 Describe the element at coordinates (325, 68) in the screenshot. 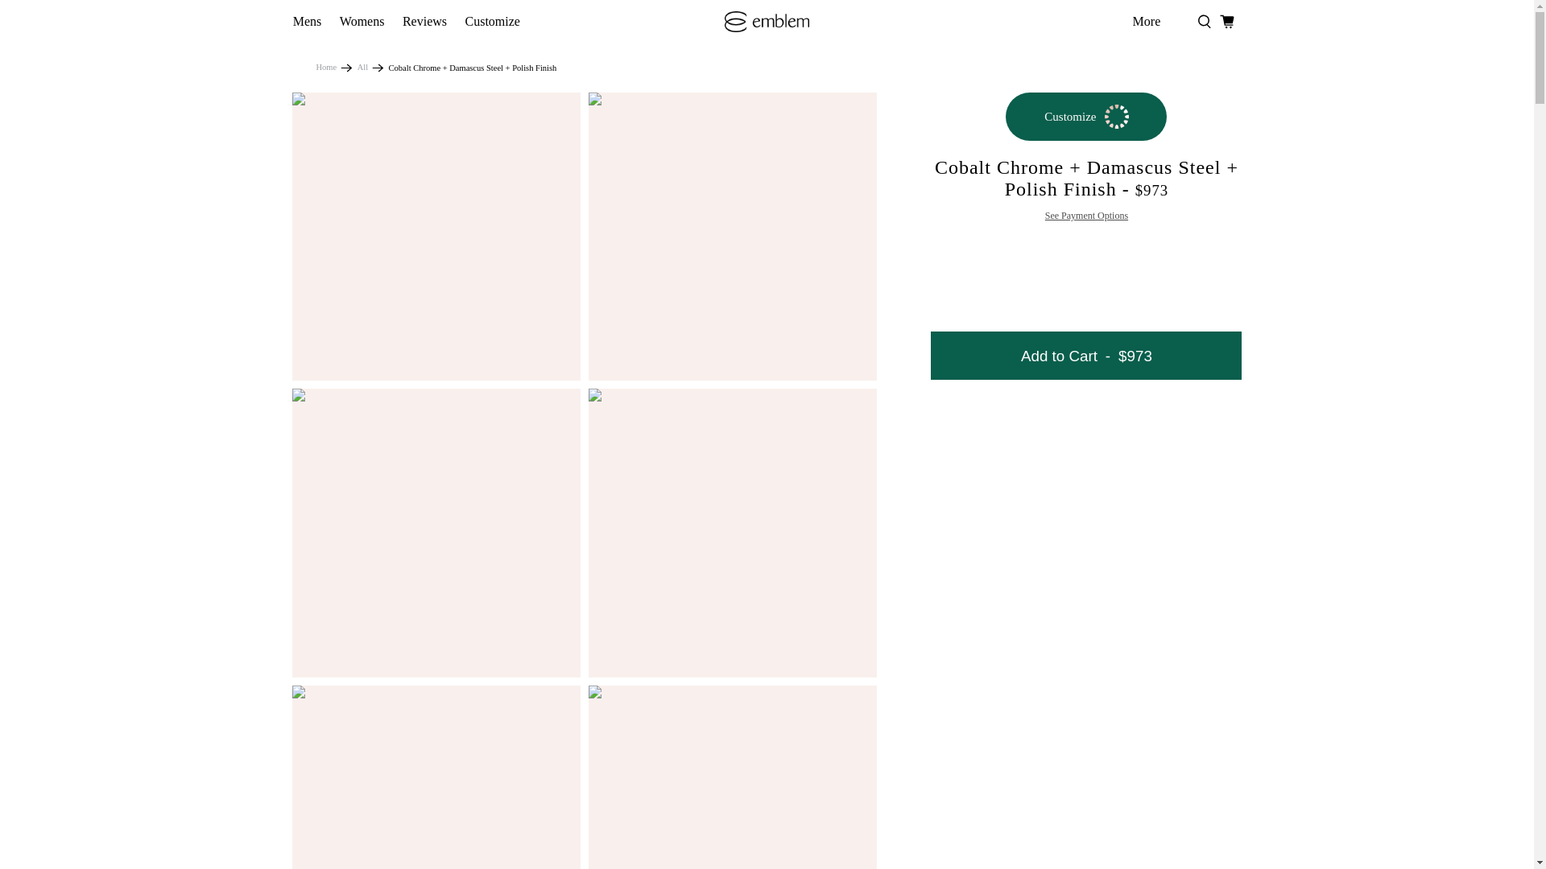

I see `Emblem` at that location.